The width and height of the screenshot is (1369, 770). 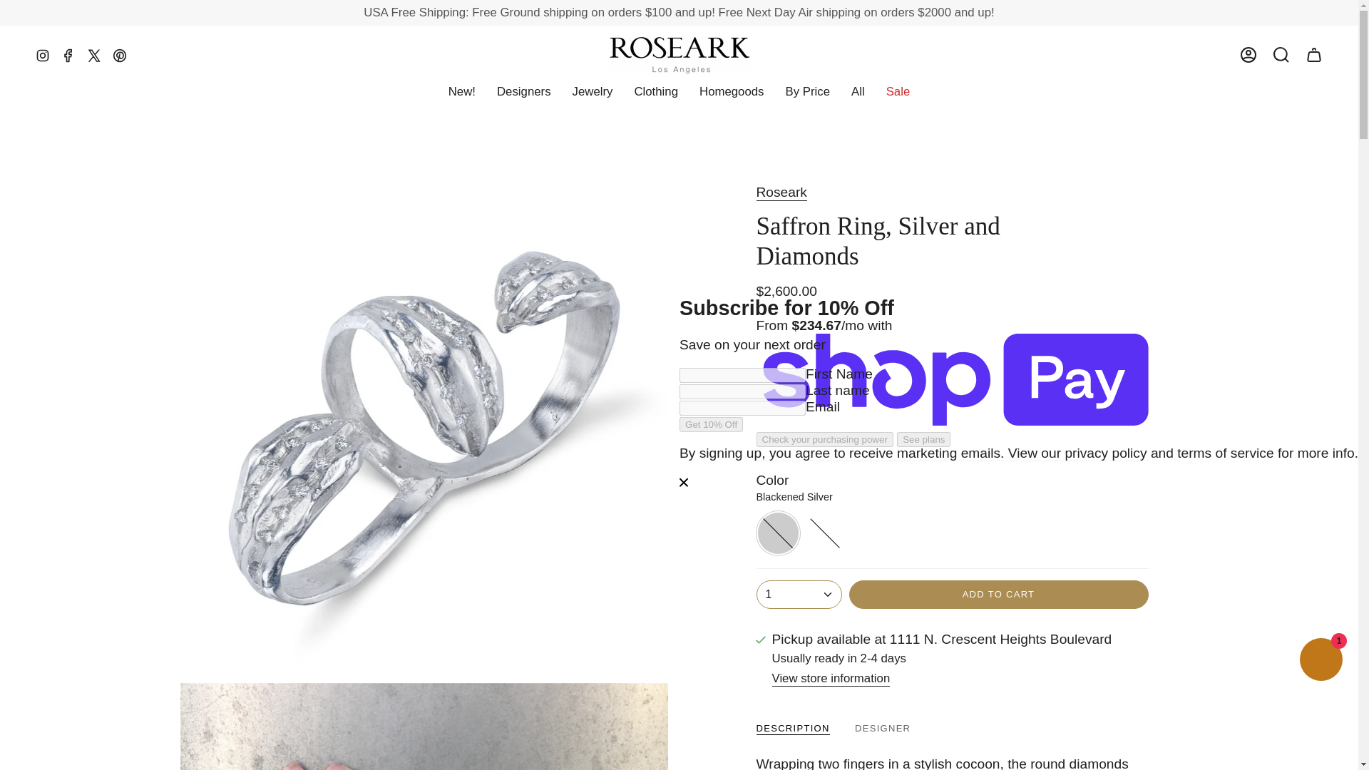 What do you see at coordinates (94, 54) in the screenshot?
I see `Roseark on Twitter` at bounding box center [94, 54].